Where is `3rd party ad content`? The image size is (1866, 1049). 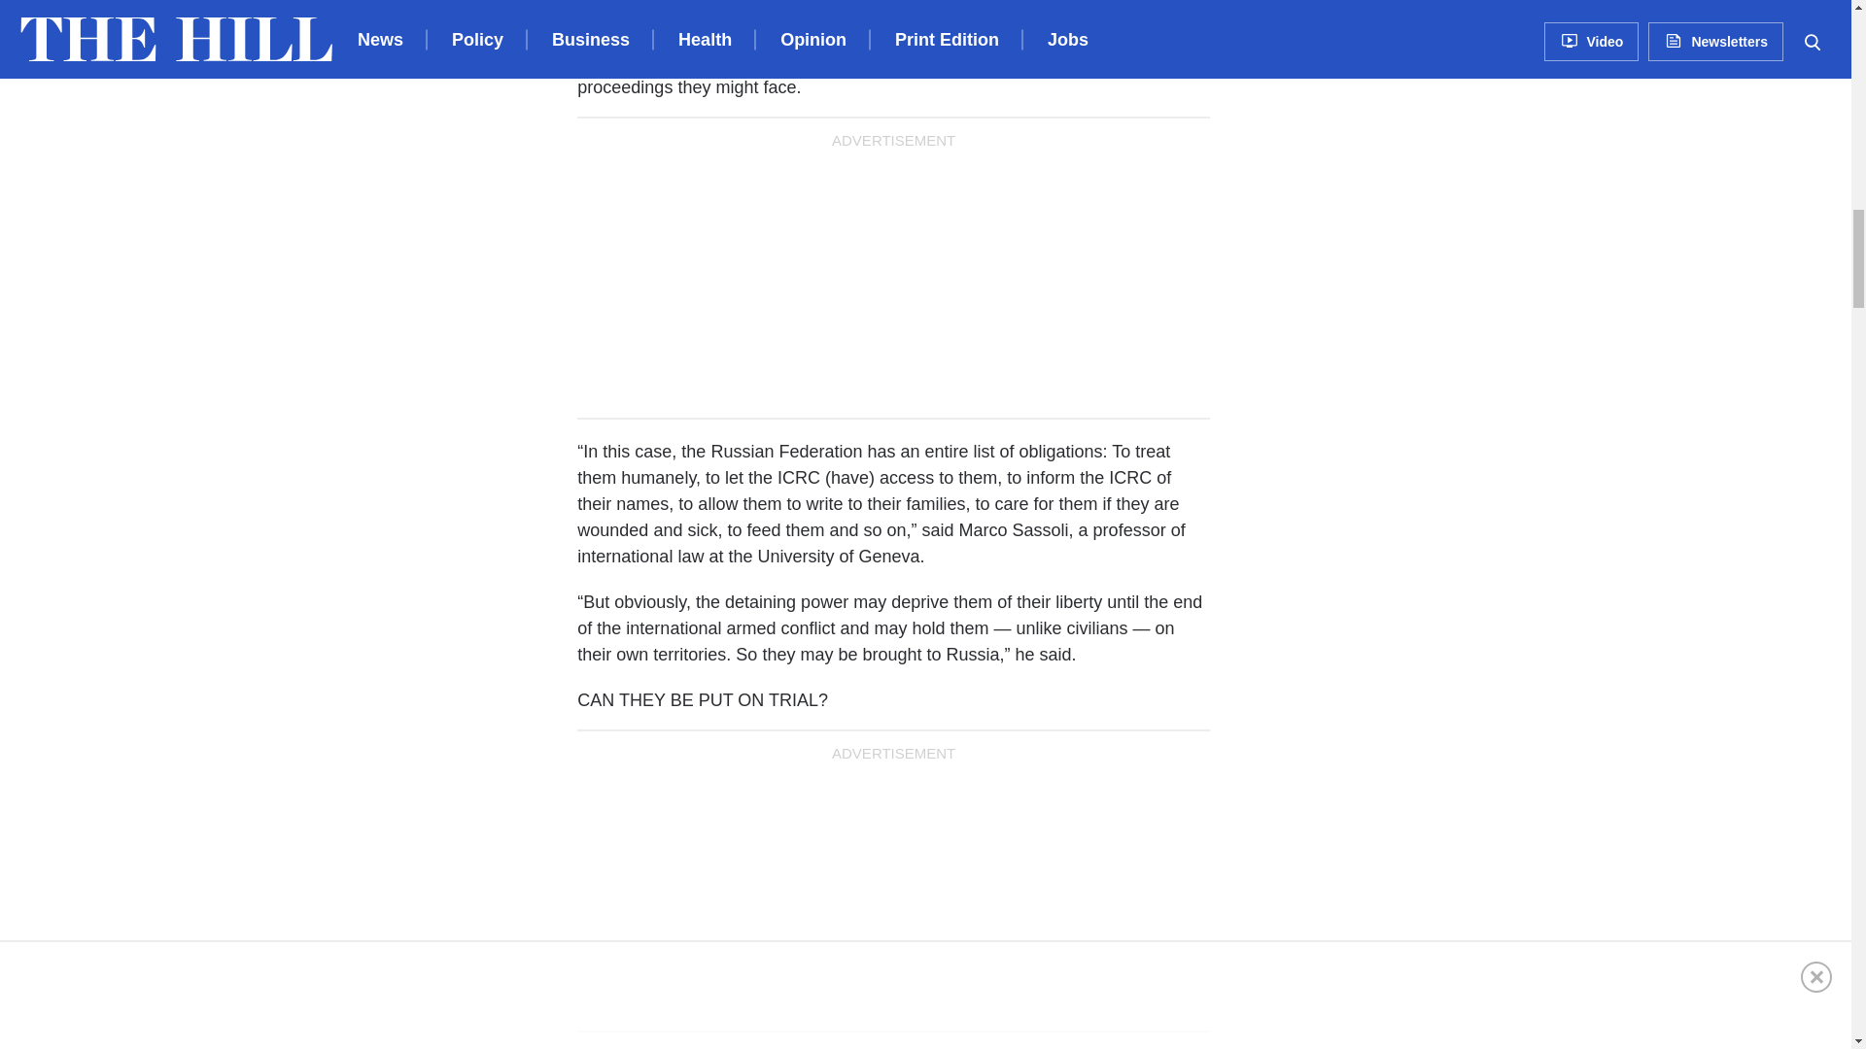 3rd party ad content is located at coordinates (893, 892).